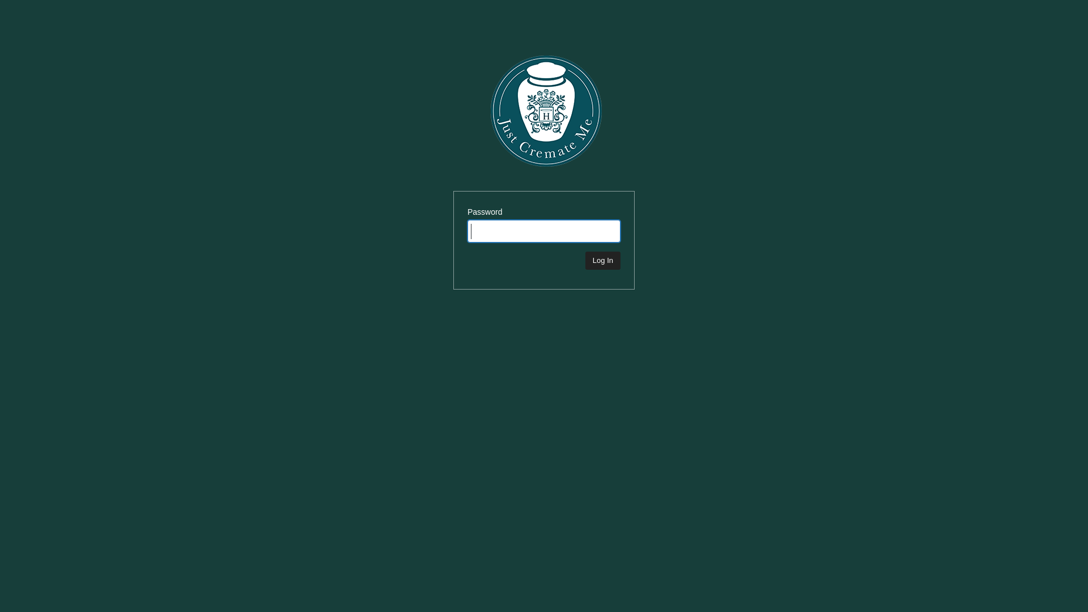 The image size is (1088, 612). What do you see at coordinates (603, 261) in the screenshot?
I see `Log In` at bounding box center [603, 261].